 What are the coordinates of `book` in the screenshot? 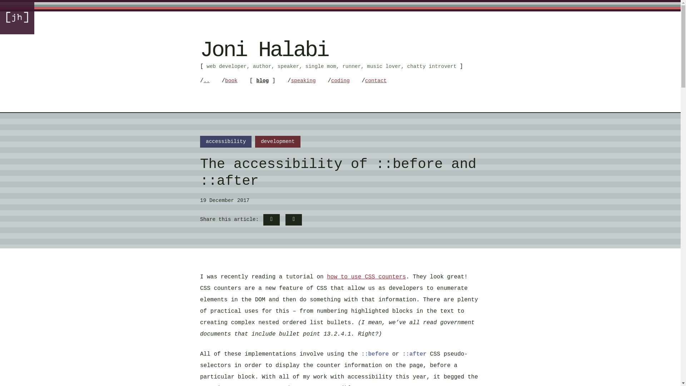 It's located at (231, 81).